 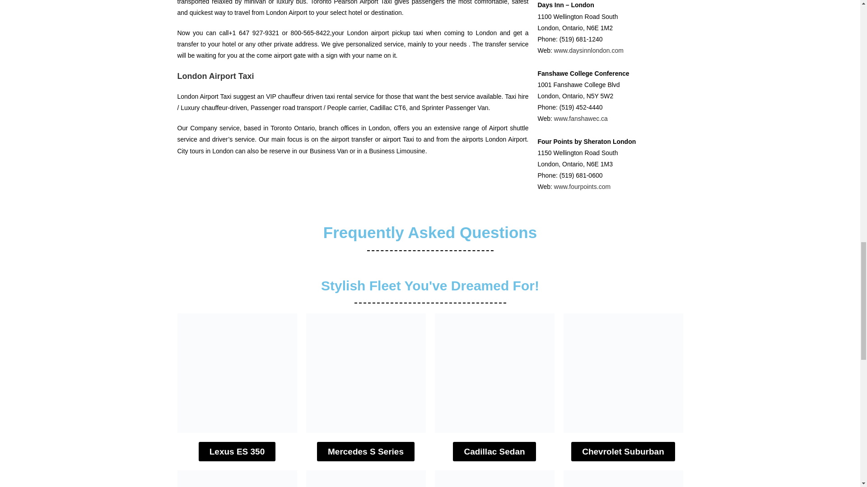 I want to click on www.daysinnlondon.com, so click(x=588, y=50).